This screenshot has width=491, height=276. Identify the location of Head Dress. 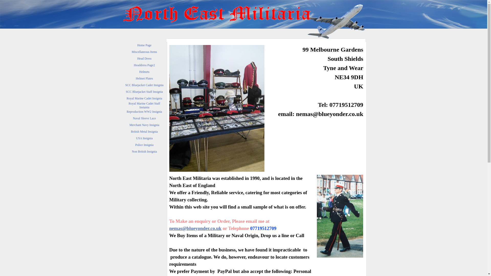
(144, 58).